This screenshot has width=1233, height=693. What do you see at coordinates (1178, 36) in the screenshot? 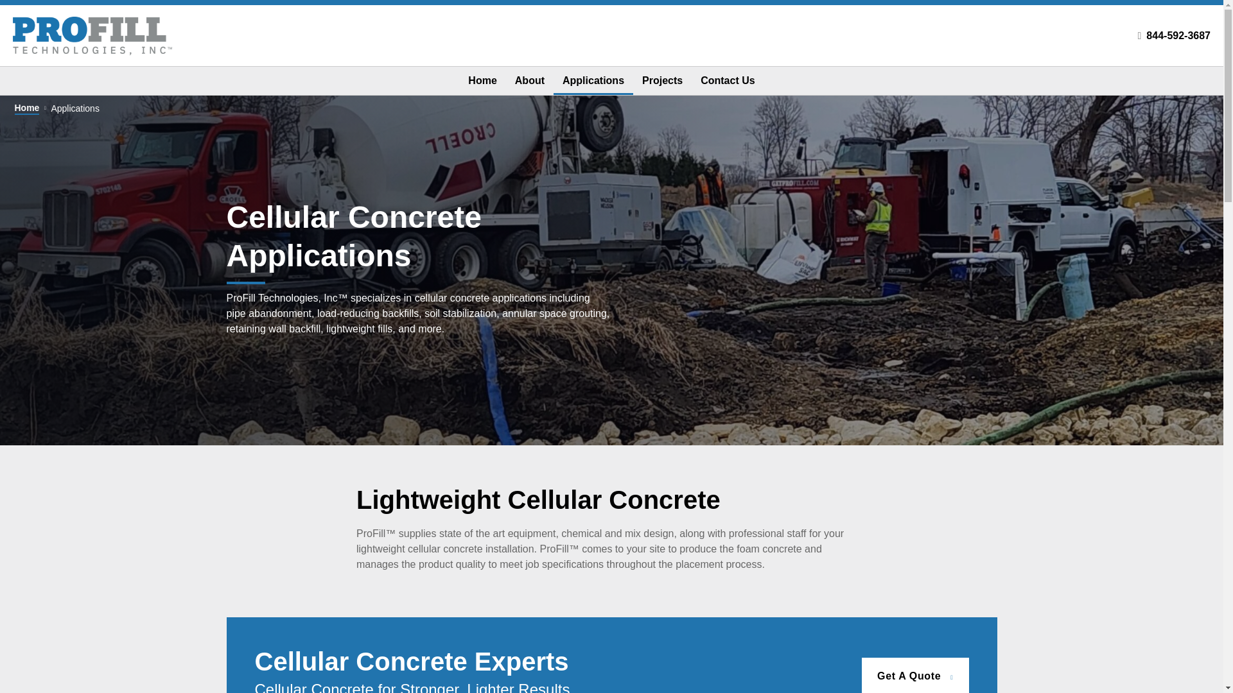
I see `844-592-3687` at bounding box center [1178, 36].